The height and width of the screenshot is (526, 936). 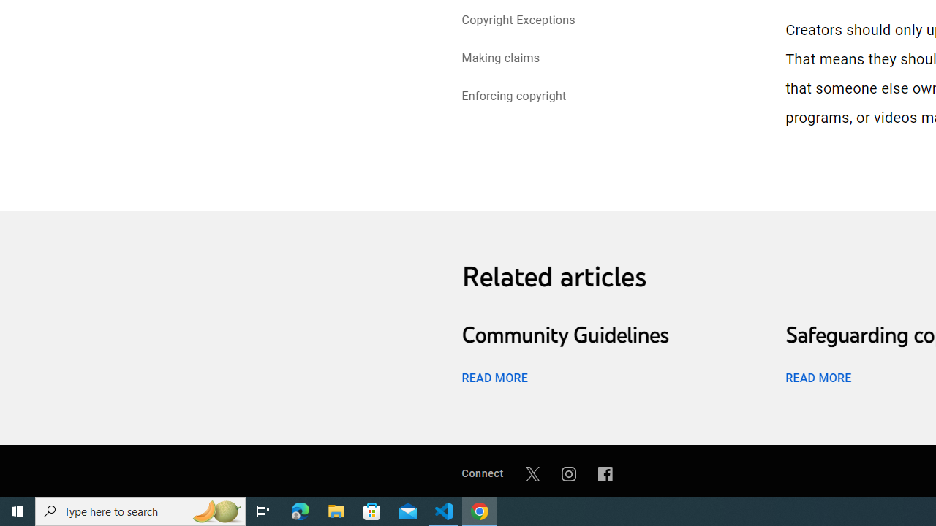 What do you see at coordinates (500, 60) in the screenshot?
I see `Making claims` at bounding box center [500, 60].